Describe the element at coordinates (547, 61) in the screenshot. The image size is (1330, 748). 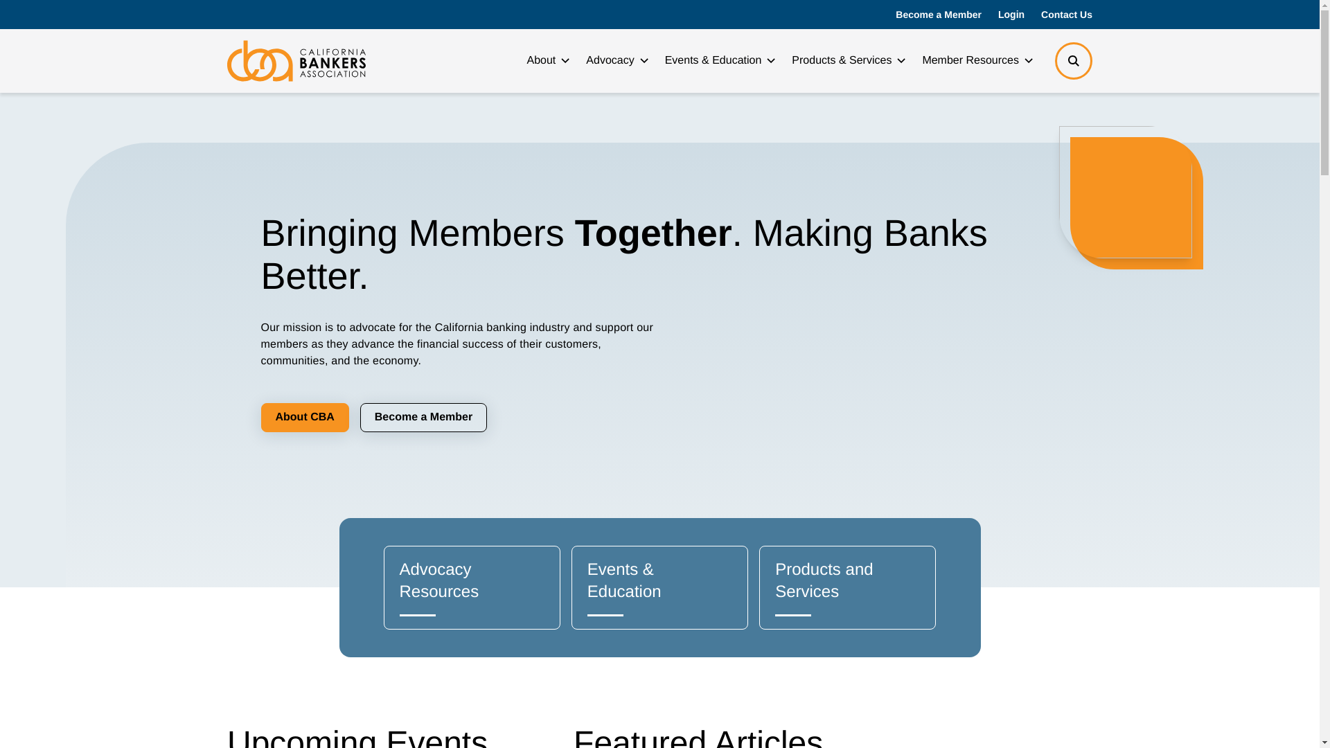
I see `About` at that location.